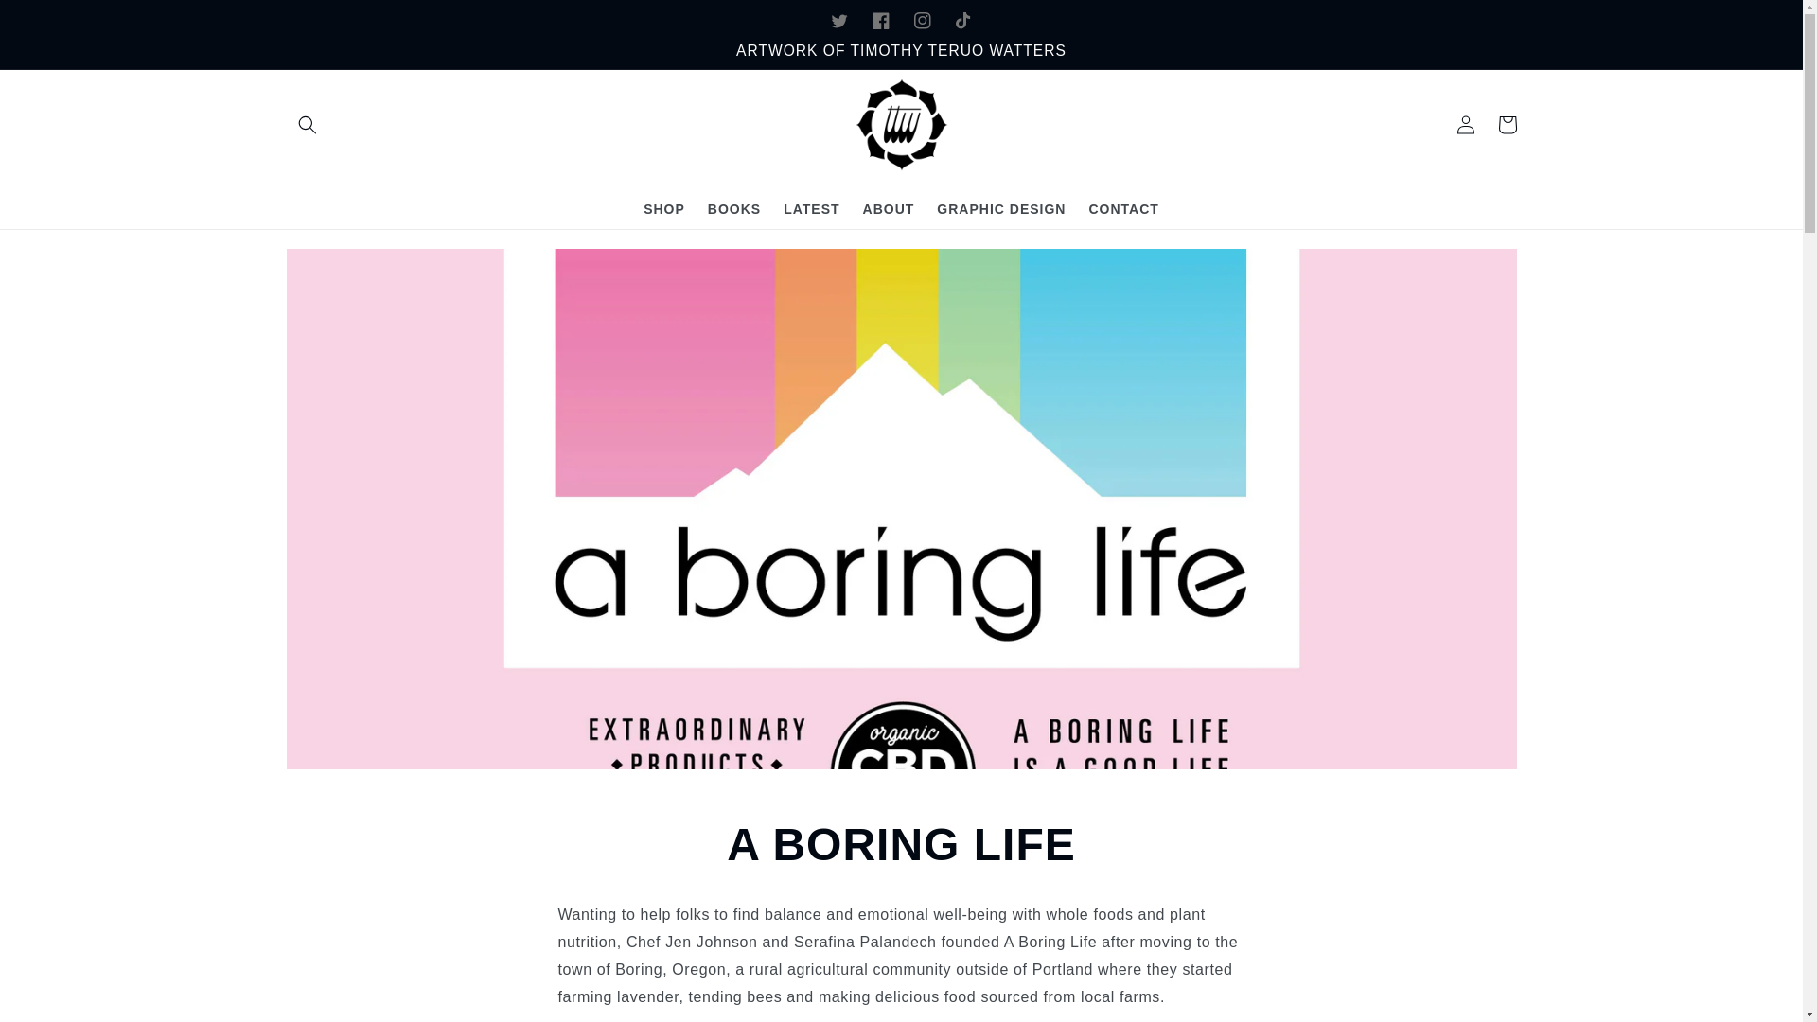 Image resolution: width=1817 pixels, height=1022 pixels. What do you see at coordinates (880, 21) in the screenshot?
I see `Facebook` at bounding box center [880, 21].